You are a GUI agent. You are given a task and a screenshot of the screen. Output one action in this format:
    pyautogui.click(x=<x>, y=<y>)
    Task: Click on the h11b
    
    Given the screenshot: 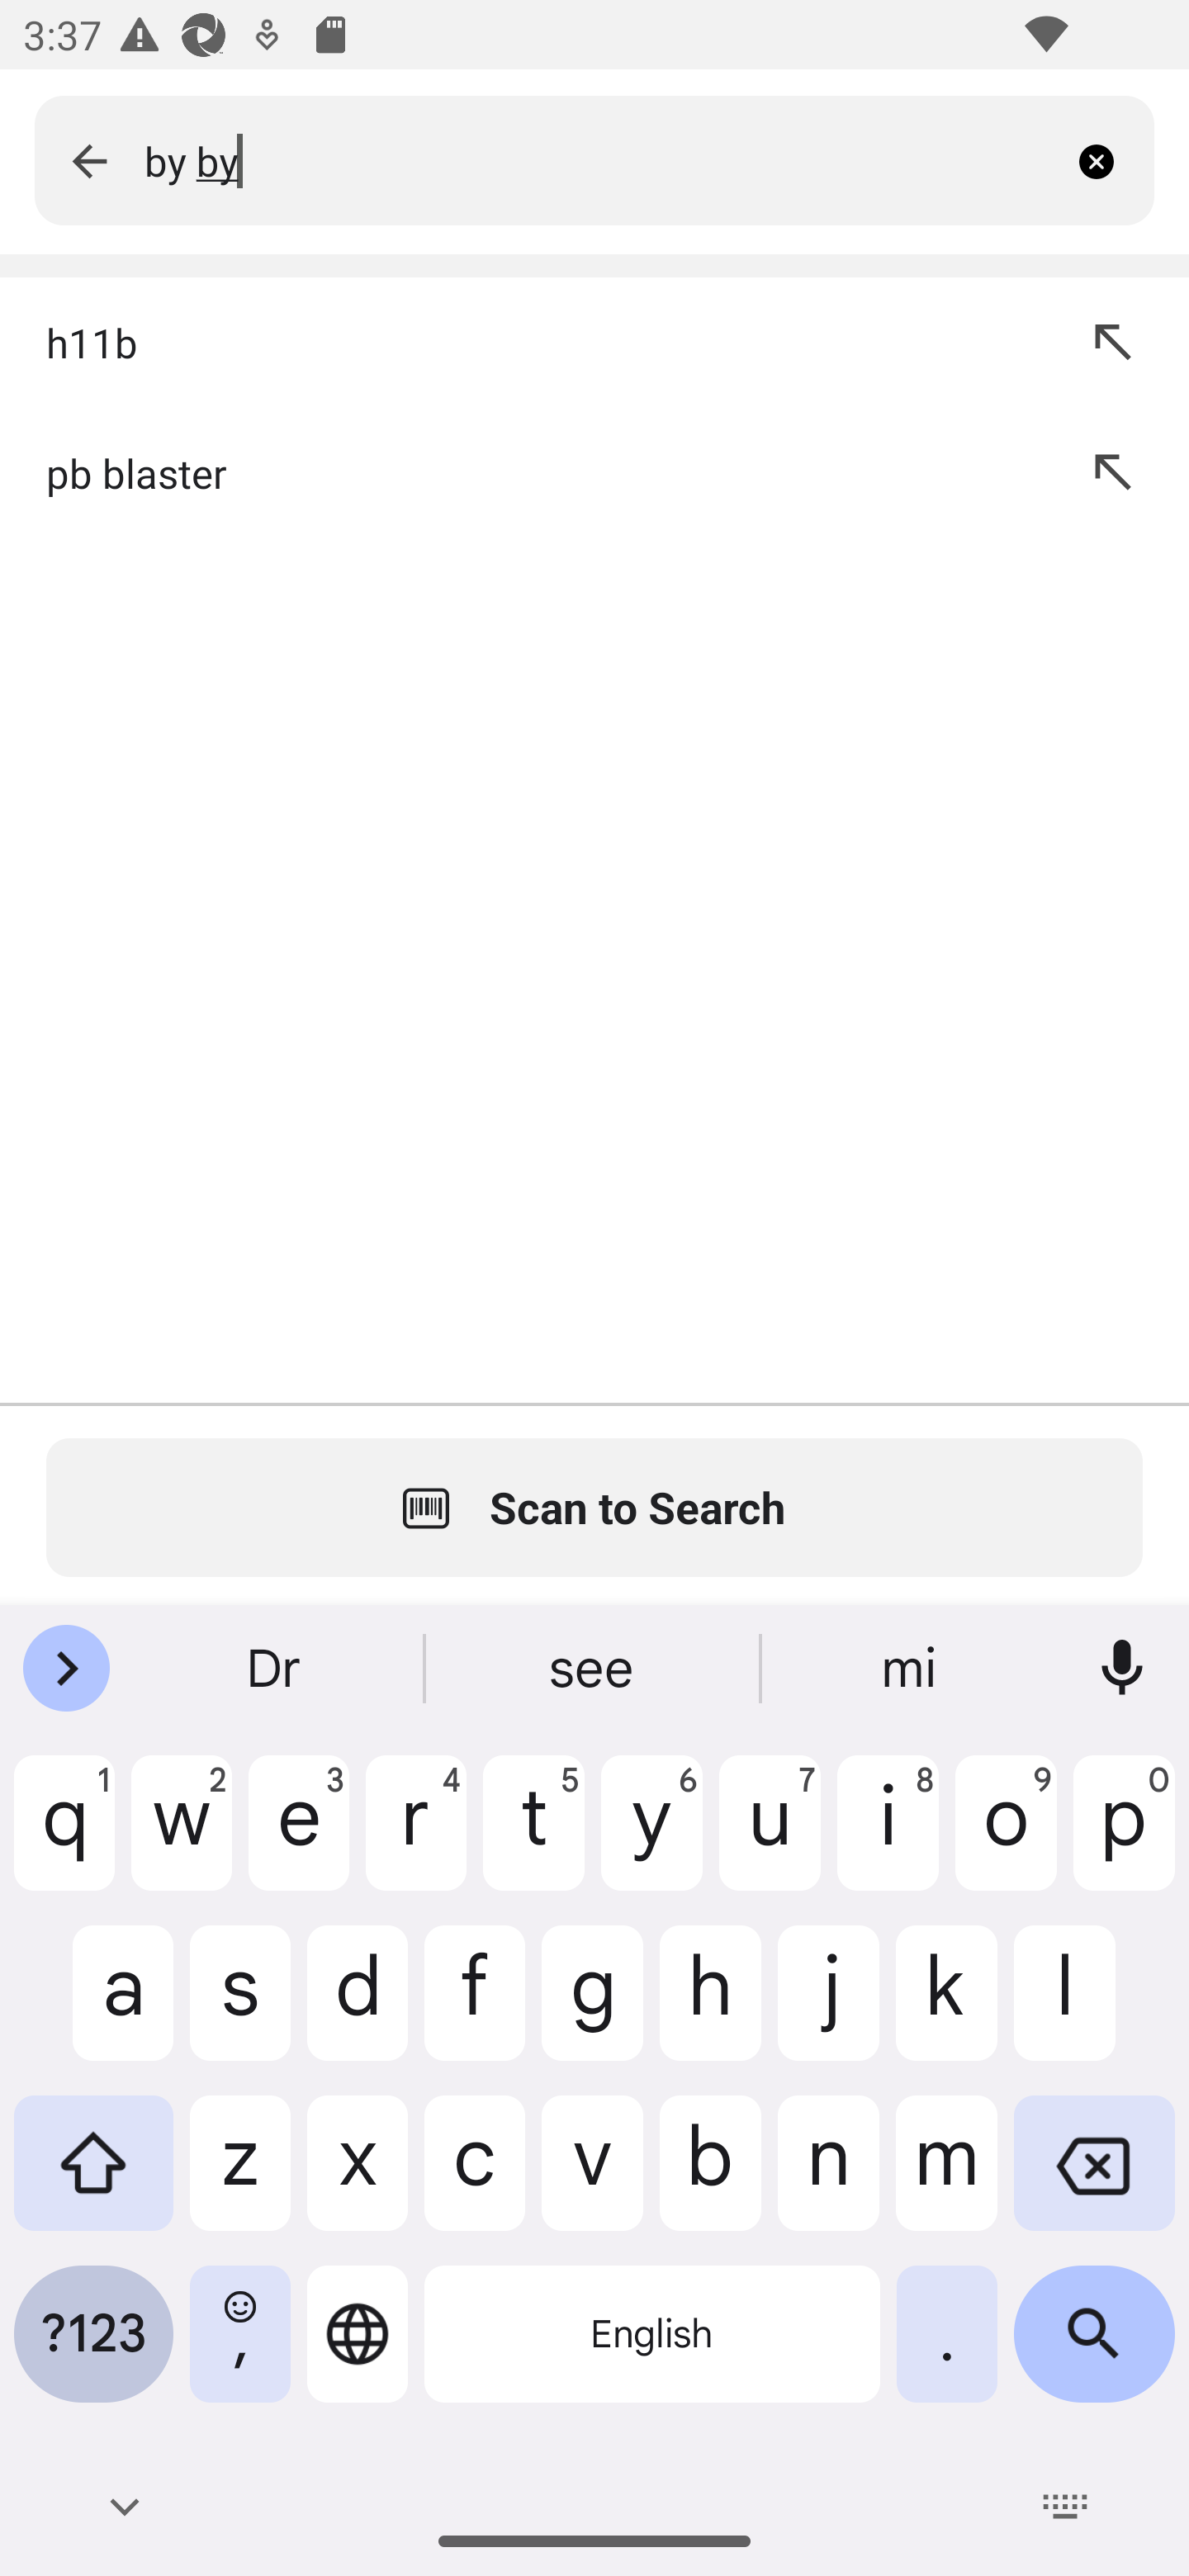 What is the action you would take?
    pyautogui.click(x=530, y=342)
    